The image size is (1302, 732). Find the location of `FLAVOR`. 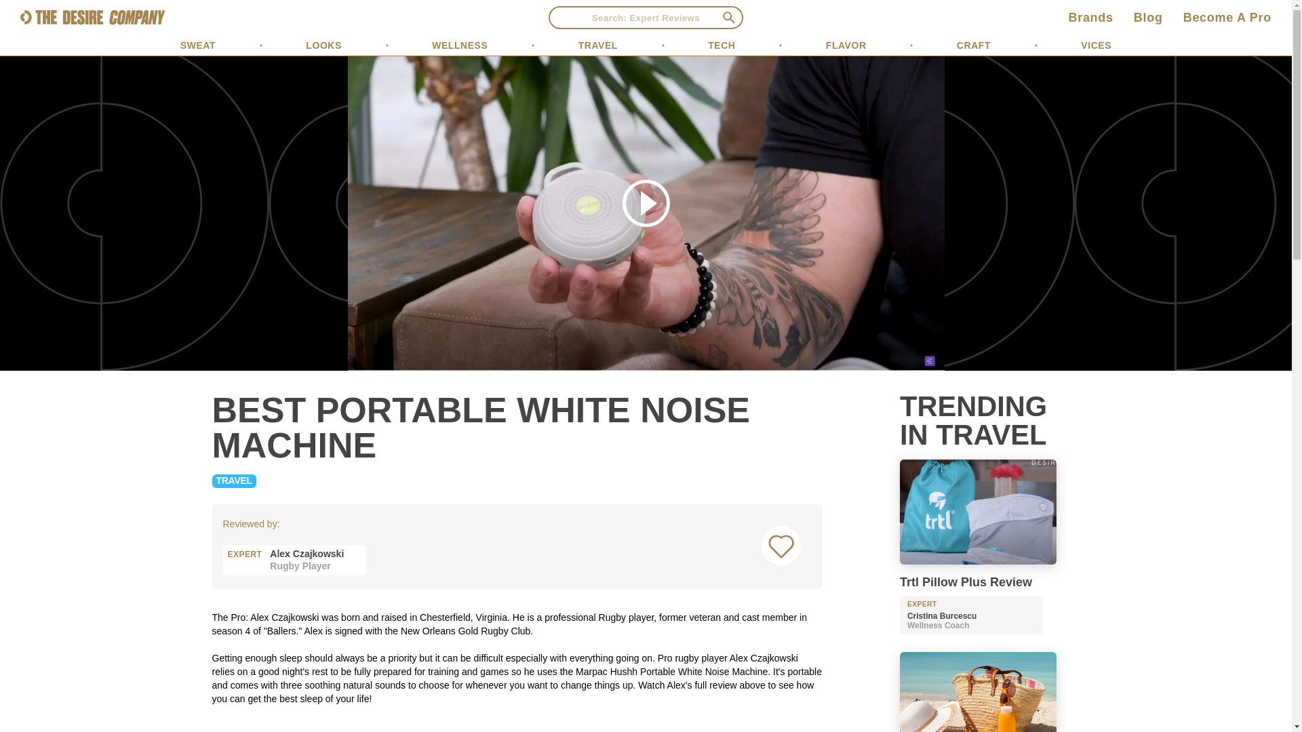

FLAVOR is located at coordinates (722, 45).